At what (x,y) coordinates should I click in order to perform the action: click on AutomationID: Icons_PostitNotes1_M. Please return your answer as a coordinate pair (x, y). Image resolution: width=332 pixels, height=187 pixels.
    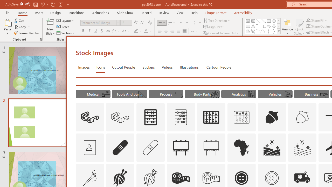
    Looking at the image, I should click on (324, 95).